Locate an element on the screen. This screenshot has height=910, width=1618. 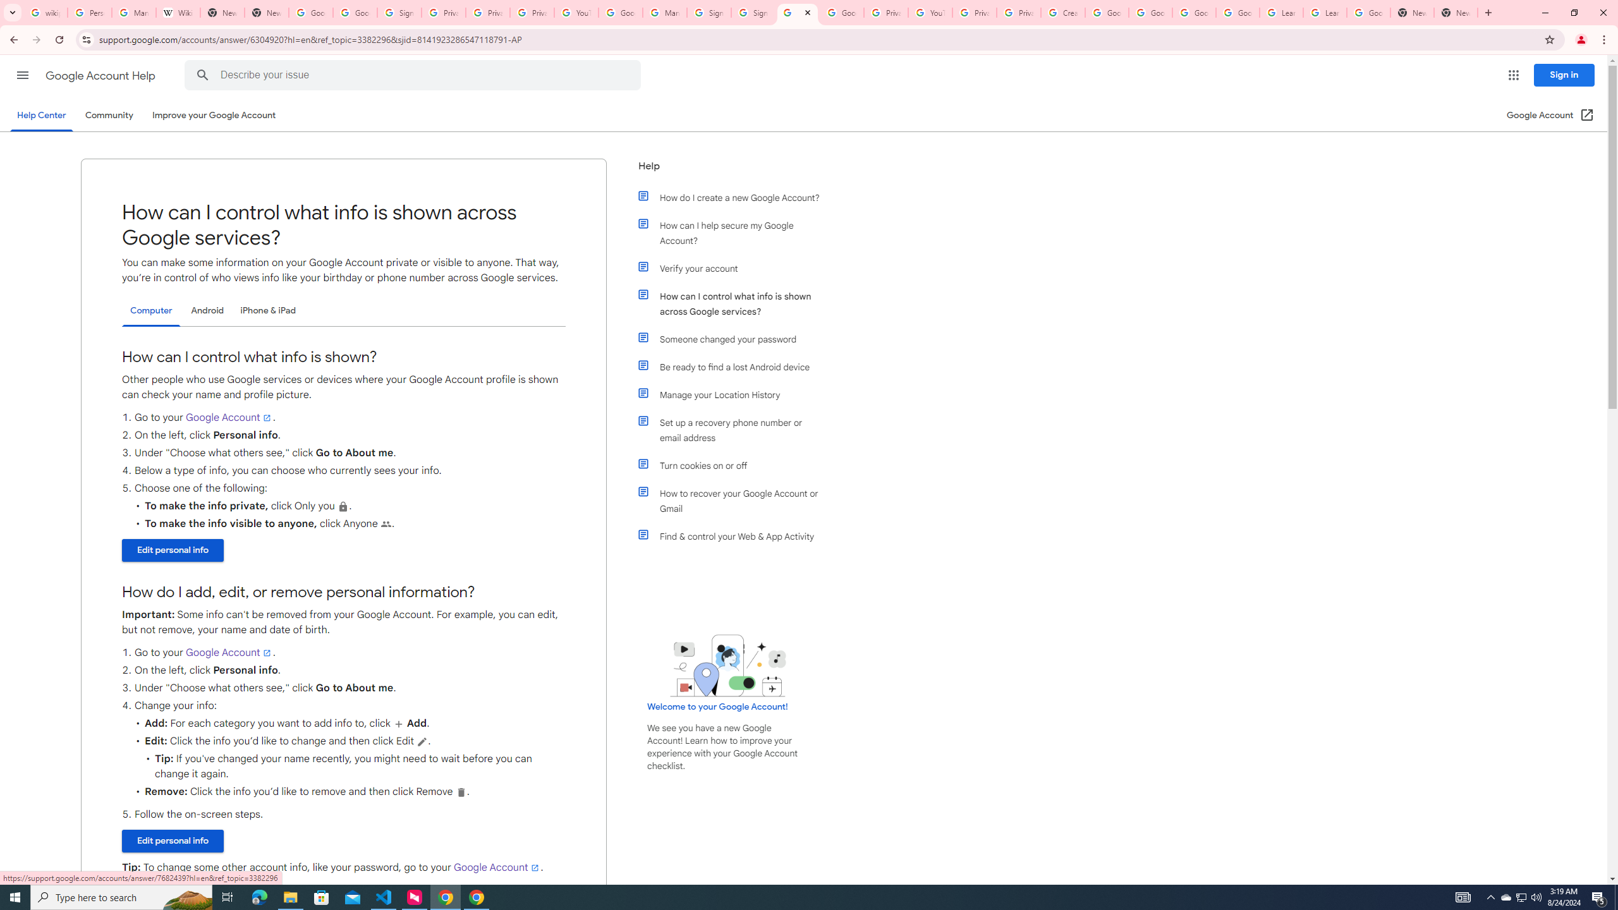
iPhone & iPad is located at coordinates (268, 311).